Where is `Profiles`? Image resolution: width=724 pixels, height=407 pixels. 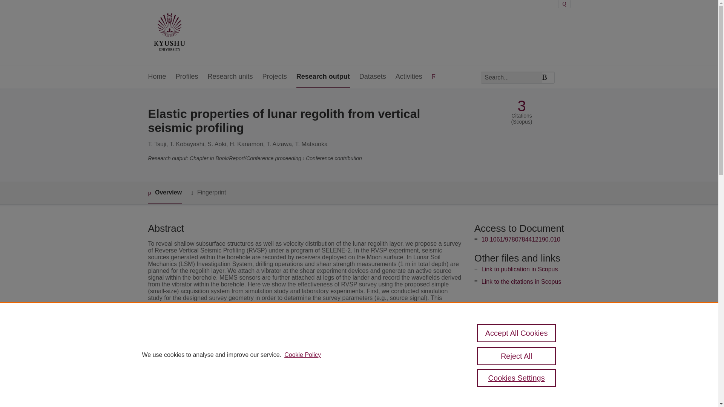 Profiles is located at coordinates (187, 77).